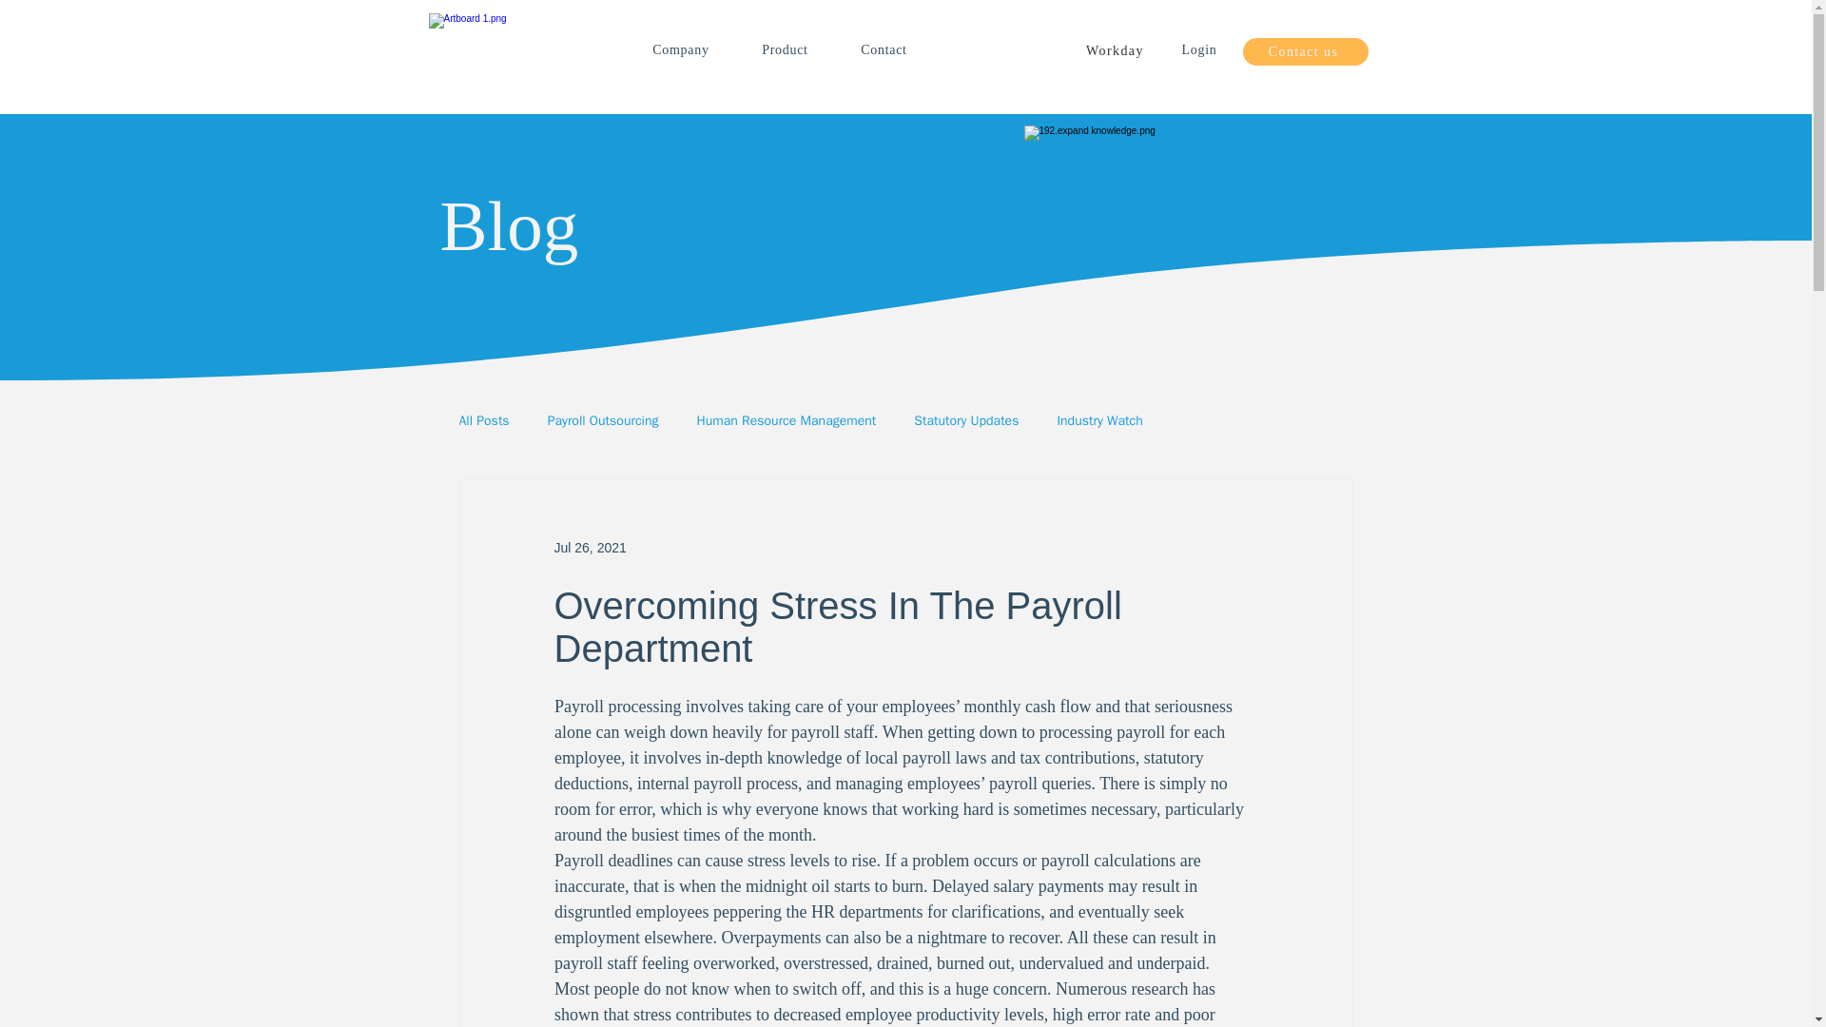  What do you see at coordinates (966, 421) in the screenshot?
I see `Statutory Updates` at bounding box center [966, 421].